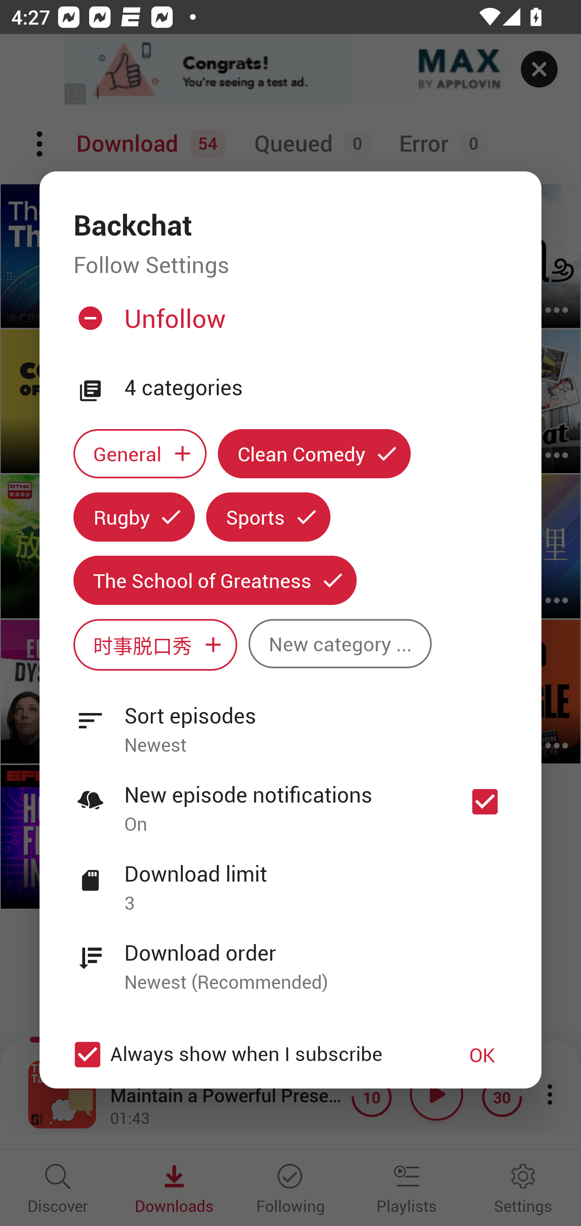 This screenshot has width=581, height=1226. Describe the element at coordinates (134, 517) in the screenshot. I see `Rugby` at that location.